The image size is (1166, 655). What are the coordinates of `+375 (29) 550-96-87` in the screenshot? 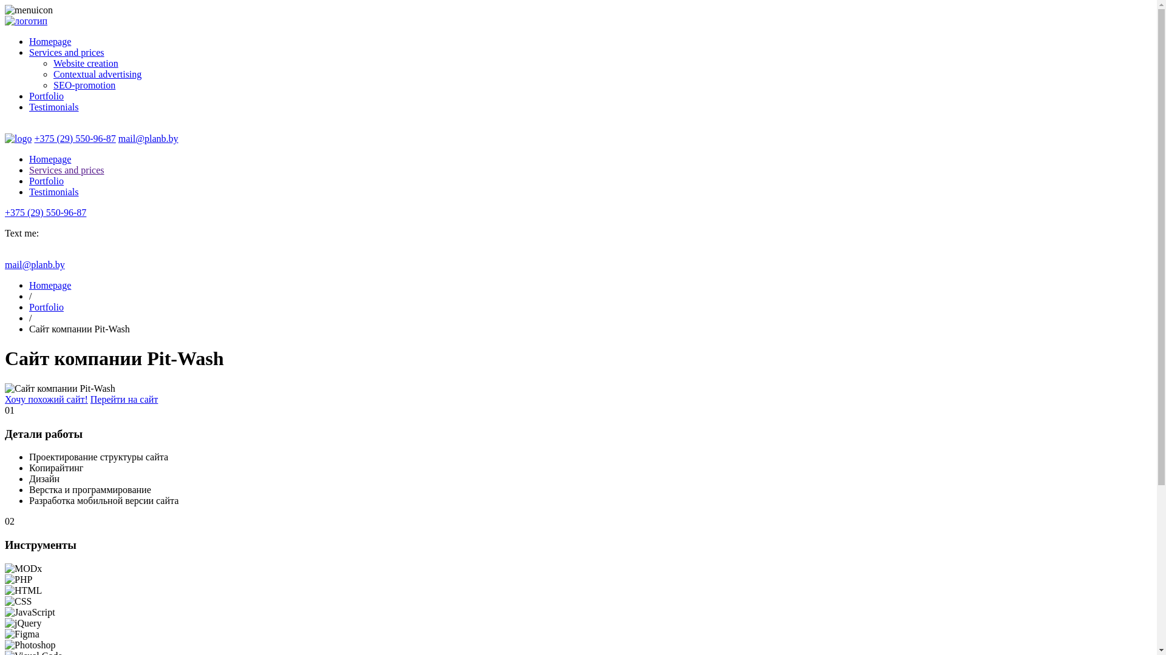 It's located at (46, 212).